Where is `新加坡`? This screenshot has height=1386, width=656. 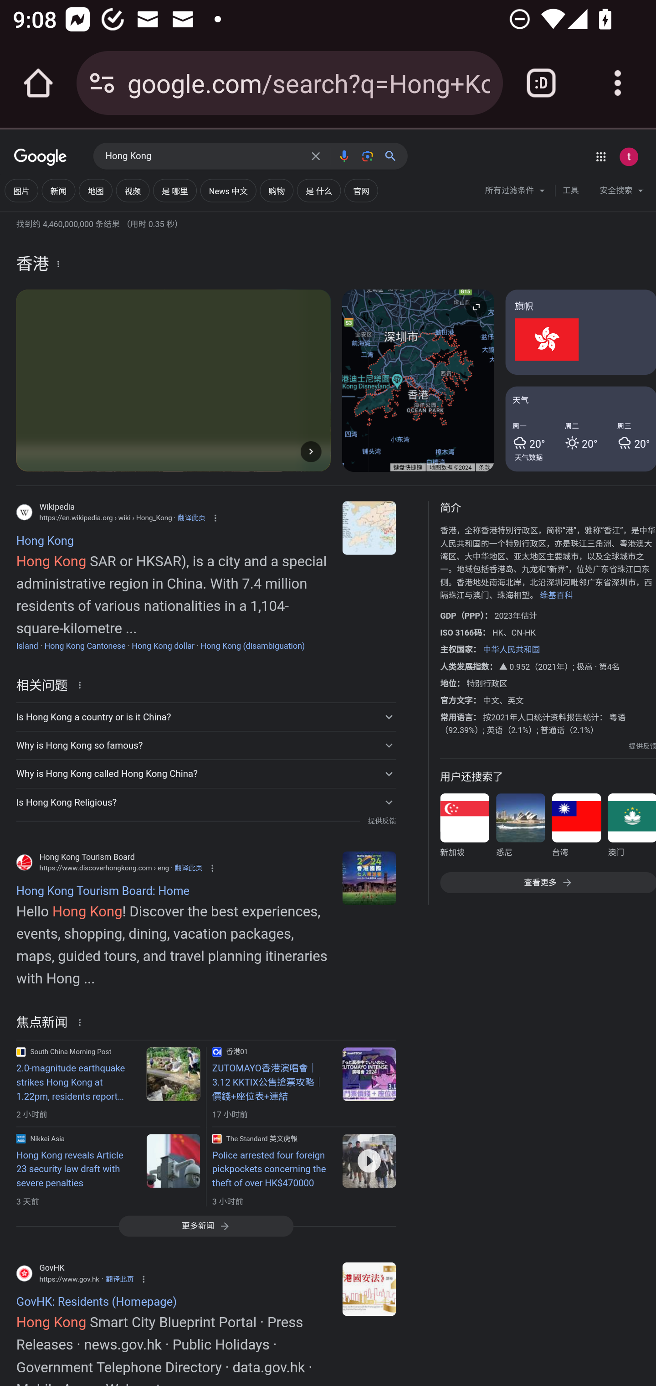
新加坡 is located at coordinates (465, 828).